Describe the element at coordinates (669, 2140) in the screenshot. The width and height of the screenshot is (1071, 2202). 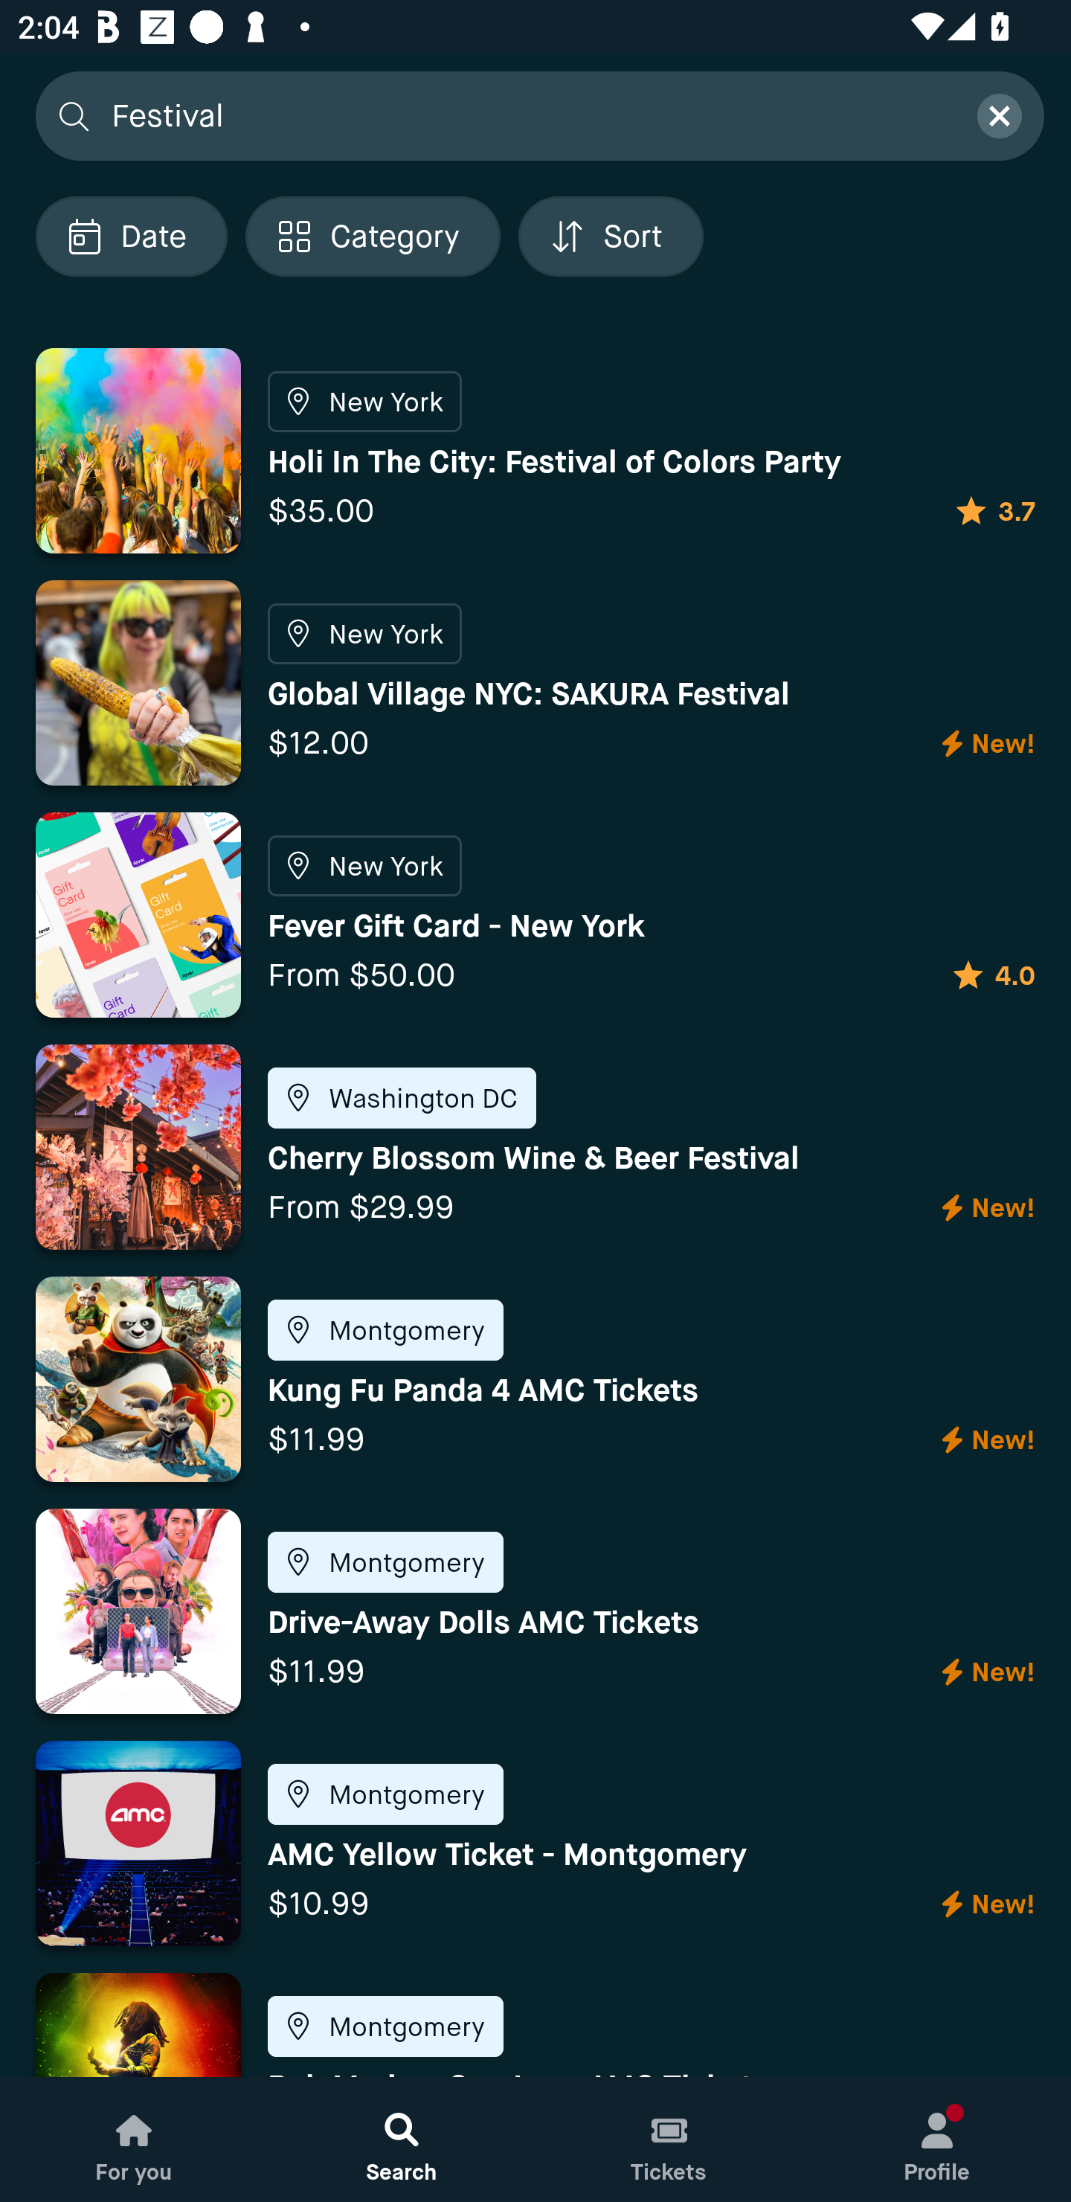
I see `Tickets` at that location.